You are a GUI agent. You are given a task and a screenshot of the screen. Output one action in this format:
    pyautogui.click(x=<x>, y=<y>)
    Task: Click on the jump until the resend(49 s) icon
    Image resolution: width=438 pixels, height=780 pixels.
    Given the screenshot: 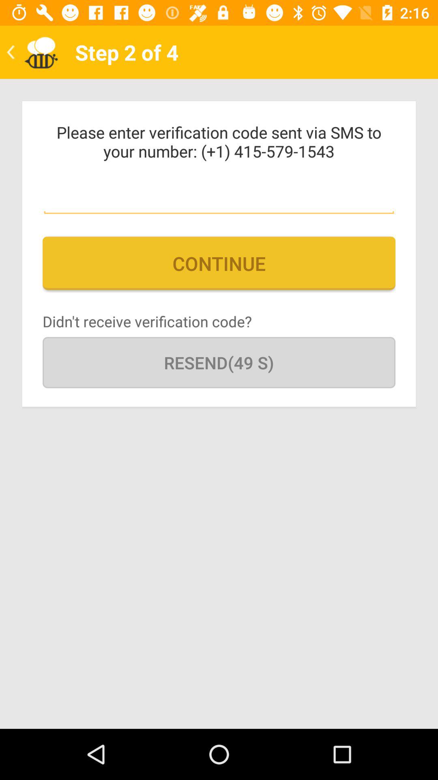 What is the action you would take?
    pyautogui.click(x=219, y=362)
    